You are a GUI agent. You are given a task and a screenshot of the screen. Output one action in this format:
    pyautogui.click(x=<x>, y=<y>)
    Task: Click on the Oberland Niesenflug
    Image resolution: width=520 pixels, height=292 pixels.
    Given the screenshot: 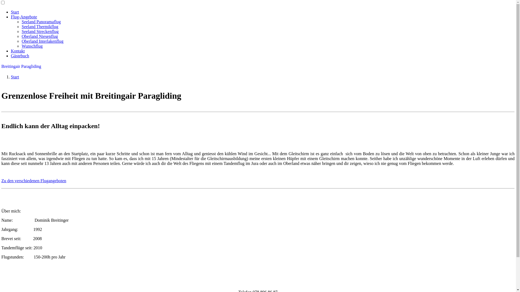 What is the action you would take?
    pyautogui.click(x=40, y=36)
    